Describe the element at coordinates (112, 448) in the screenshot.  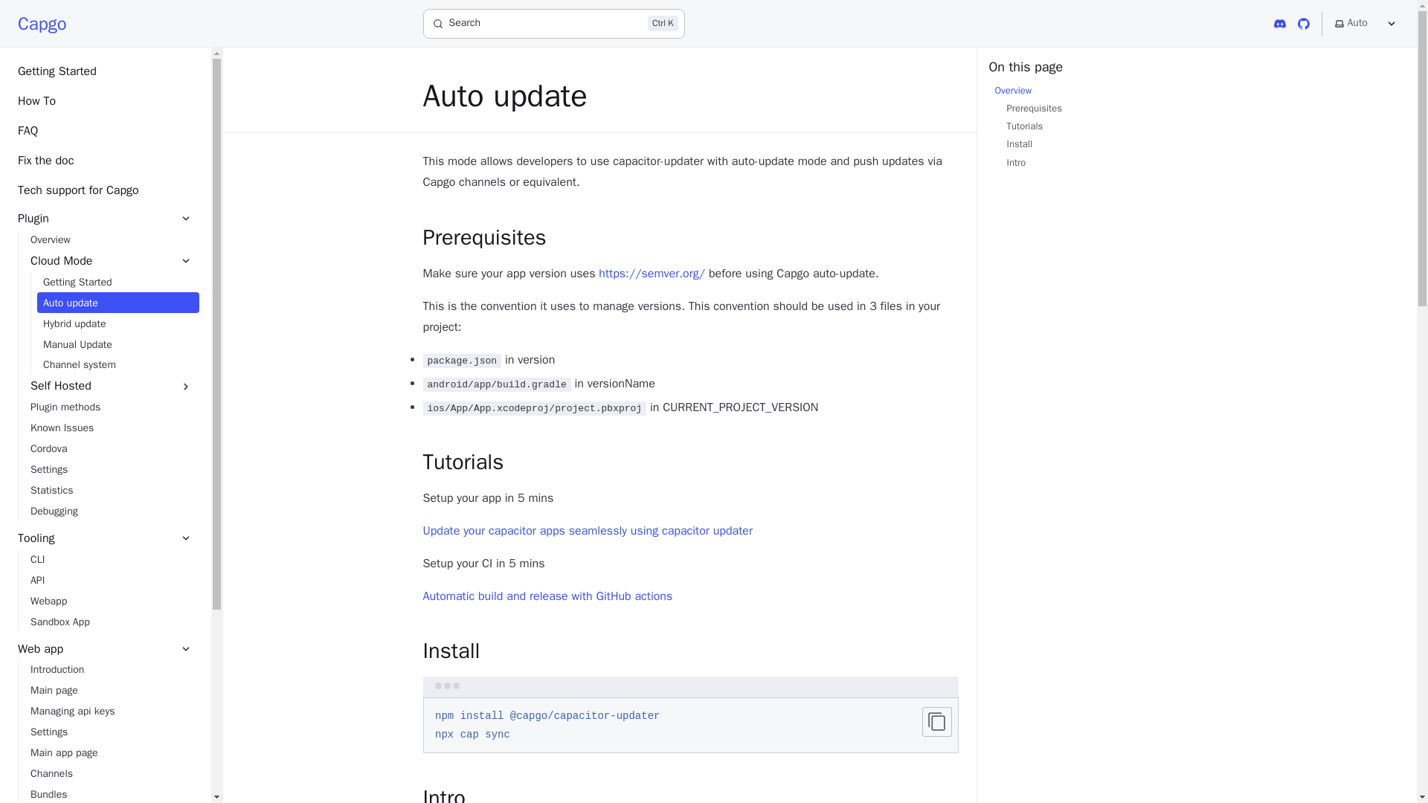
I see `Cordova` at that location.